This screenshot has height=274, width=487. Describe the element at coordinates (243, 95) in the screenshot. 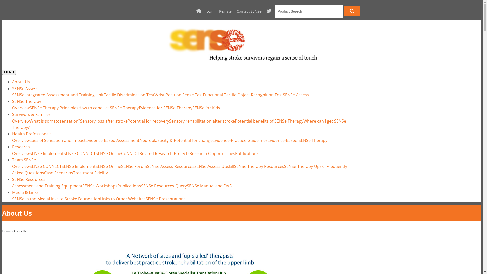

I see `Functional Tactile Object Recognition Test` at that location.